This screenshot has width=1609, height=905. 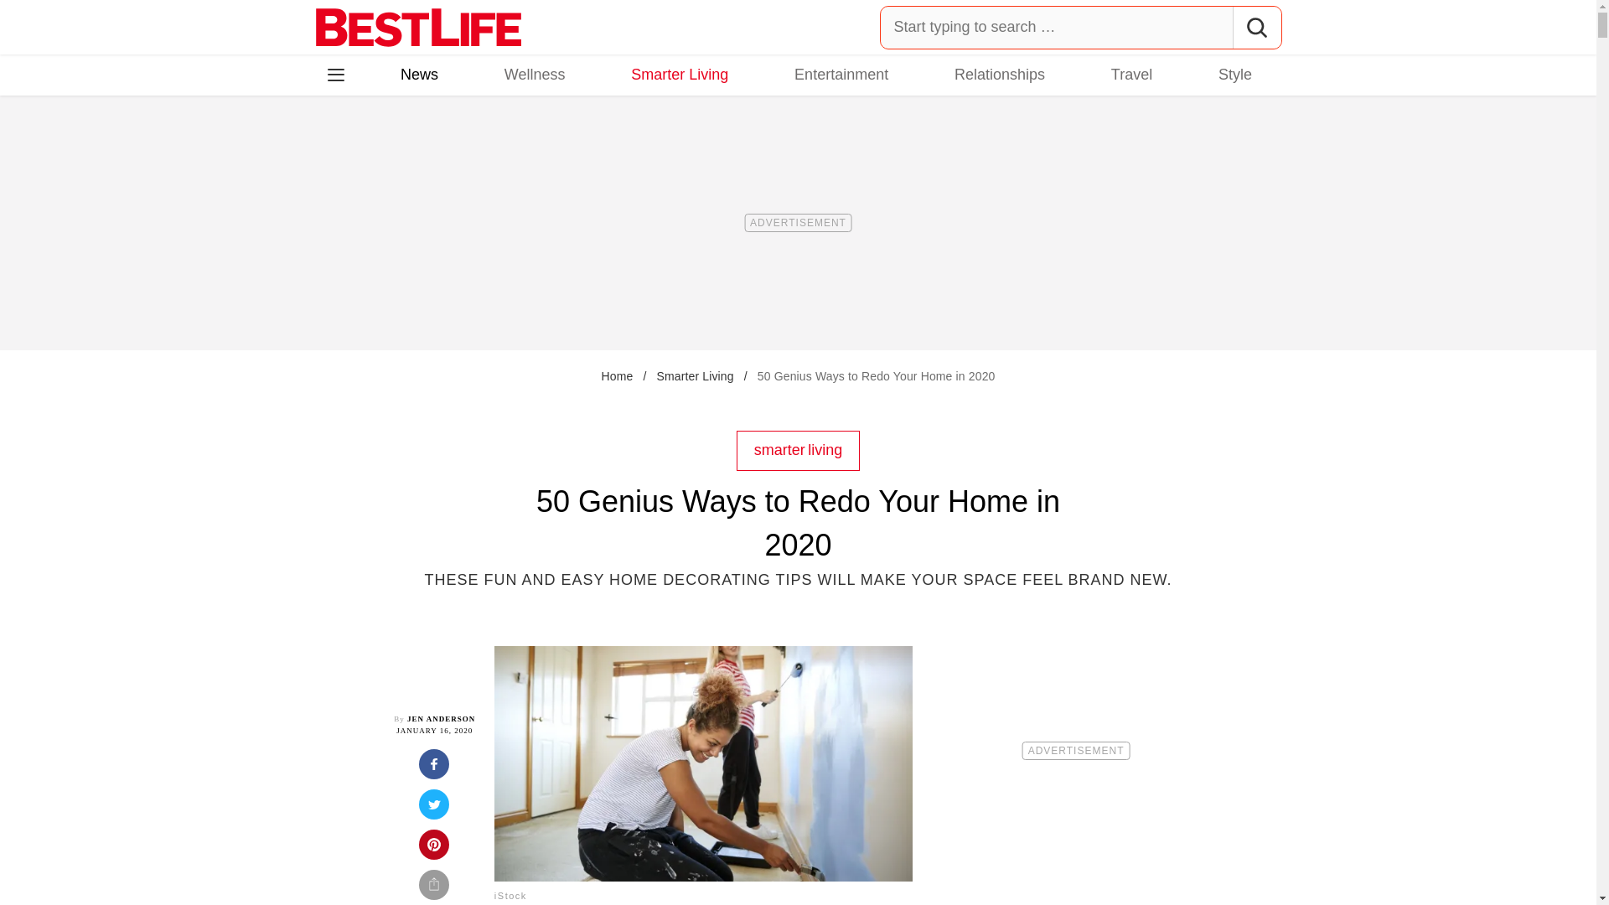 I want to click on News, so click(x=419, y=74).